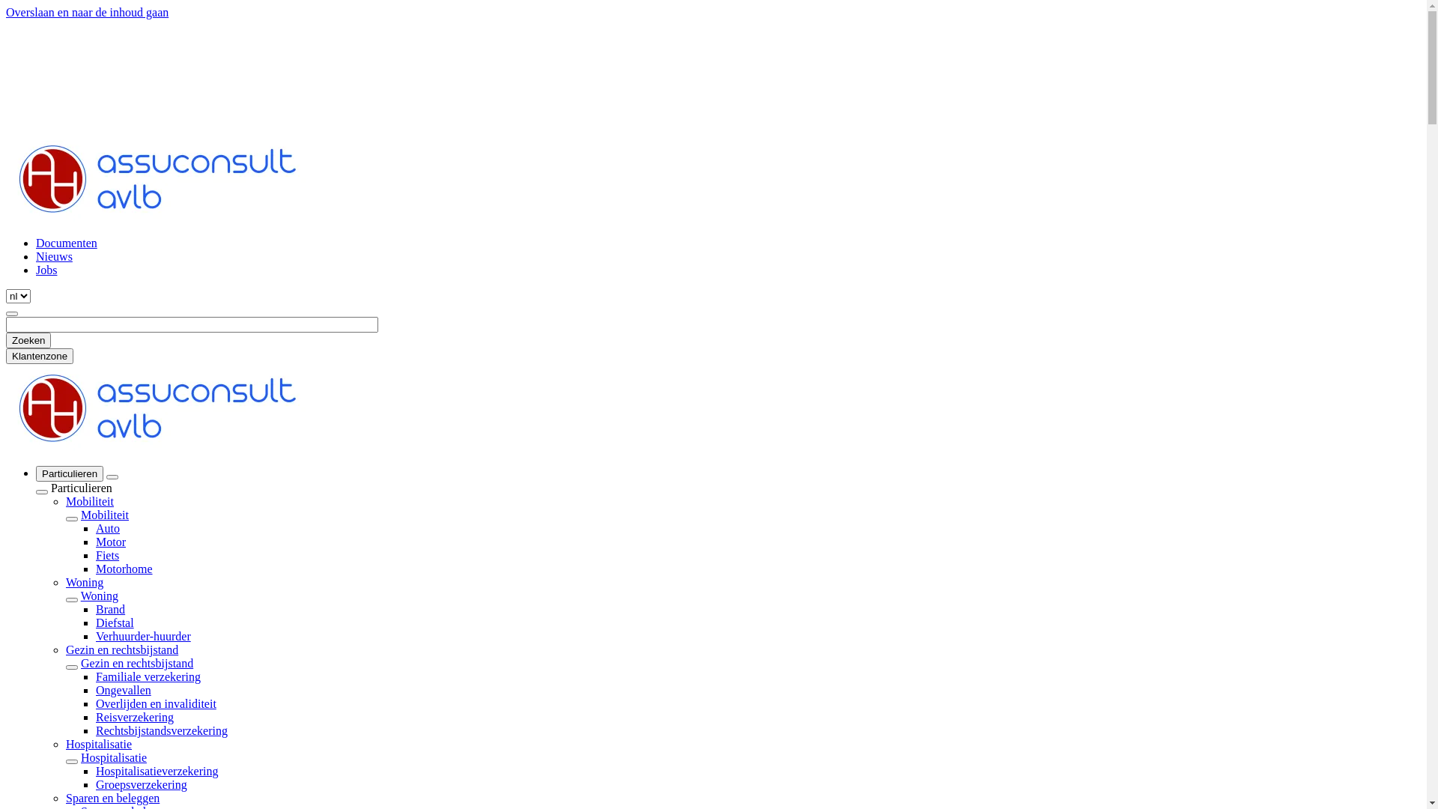 The height and width of the screenshot is (809, 1438). Describe the element at coordinates (111, 542) in the screenshot. I see `Motor` at that location.